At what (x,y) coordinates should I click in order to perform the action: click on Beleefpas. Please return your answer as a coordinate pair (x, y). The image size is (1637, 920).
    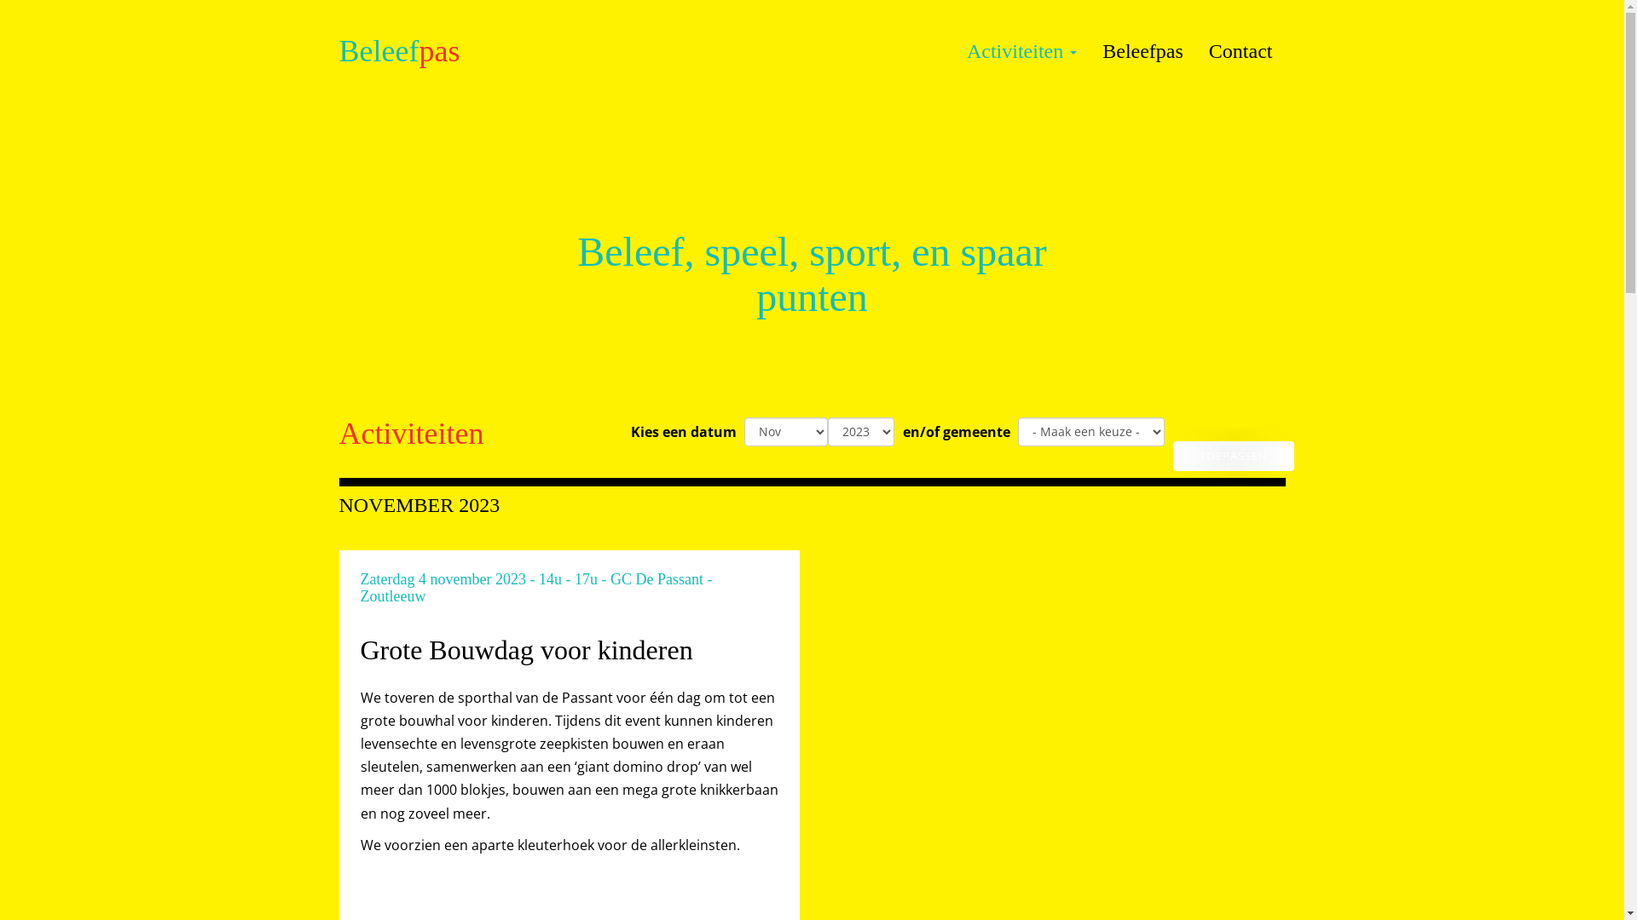
    Looking at the image, I should click on (399, 51).